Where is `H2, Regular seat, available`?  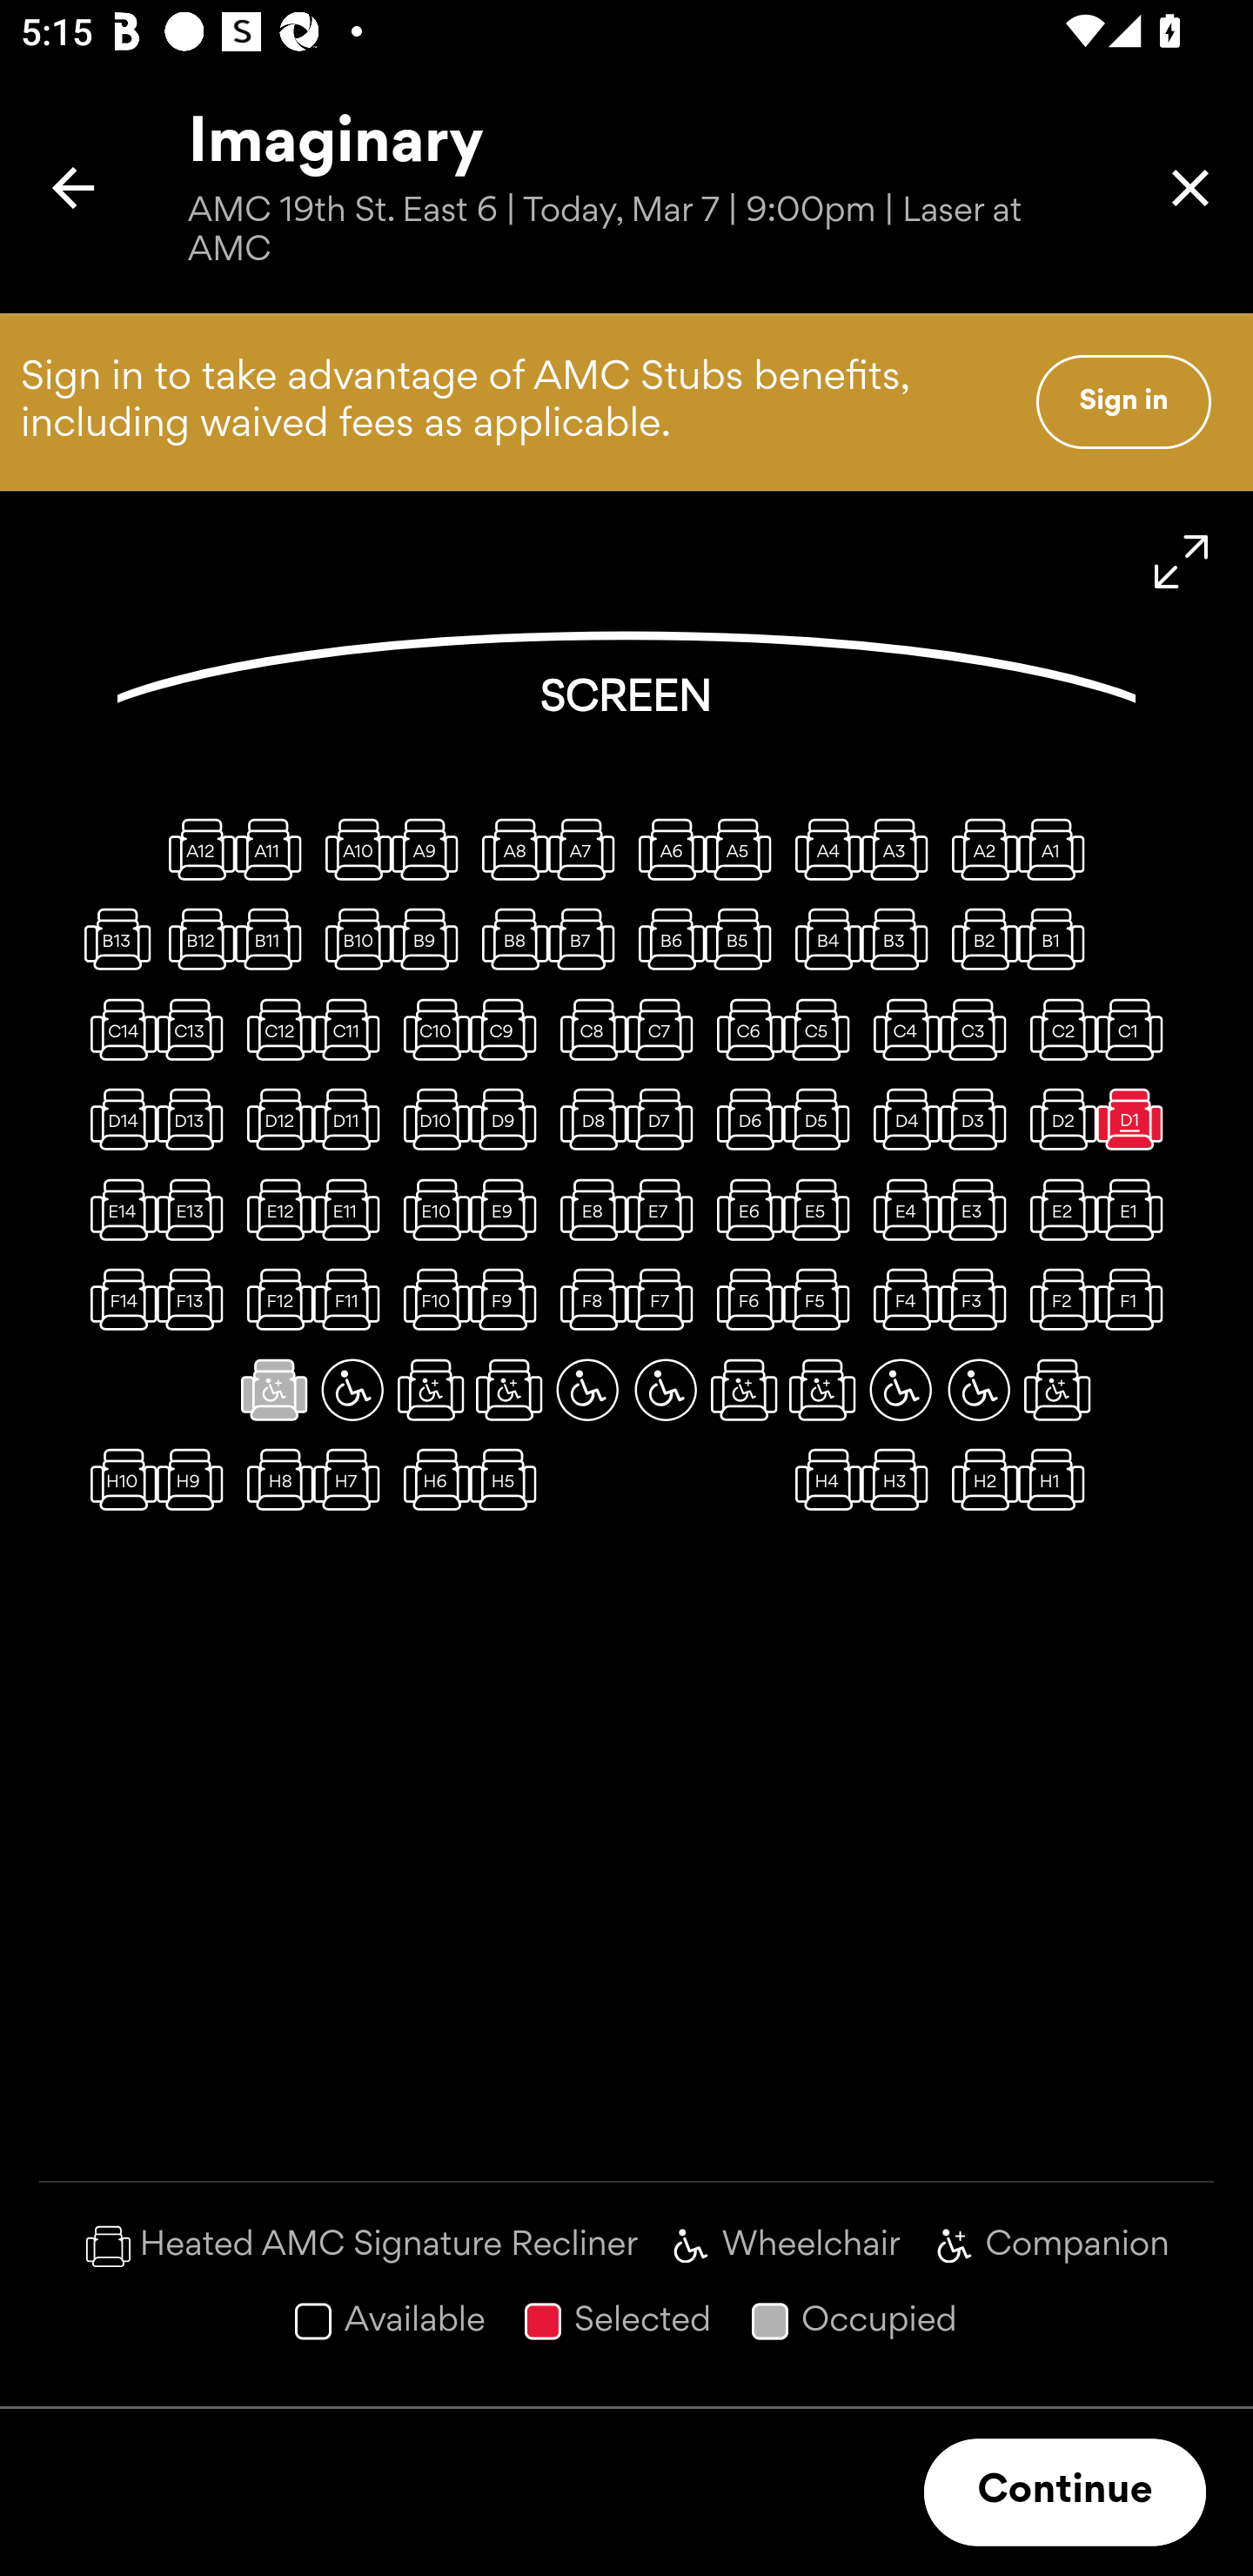 H2, Regular seat, available is located at coordinates (978, 1479).